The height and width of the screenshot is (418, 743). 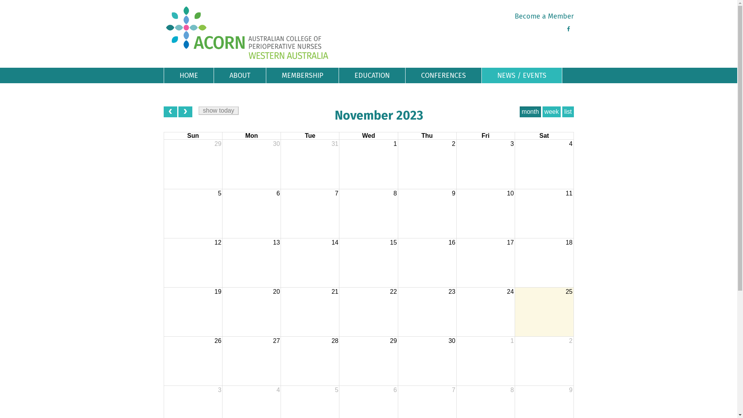 What do you see at coordinates (189, 75) in the screenshot?
I see `HOME` at bounding box center [189, 75].